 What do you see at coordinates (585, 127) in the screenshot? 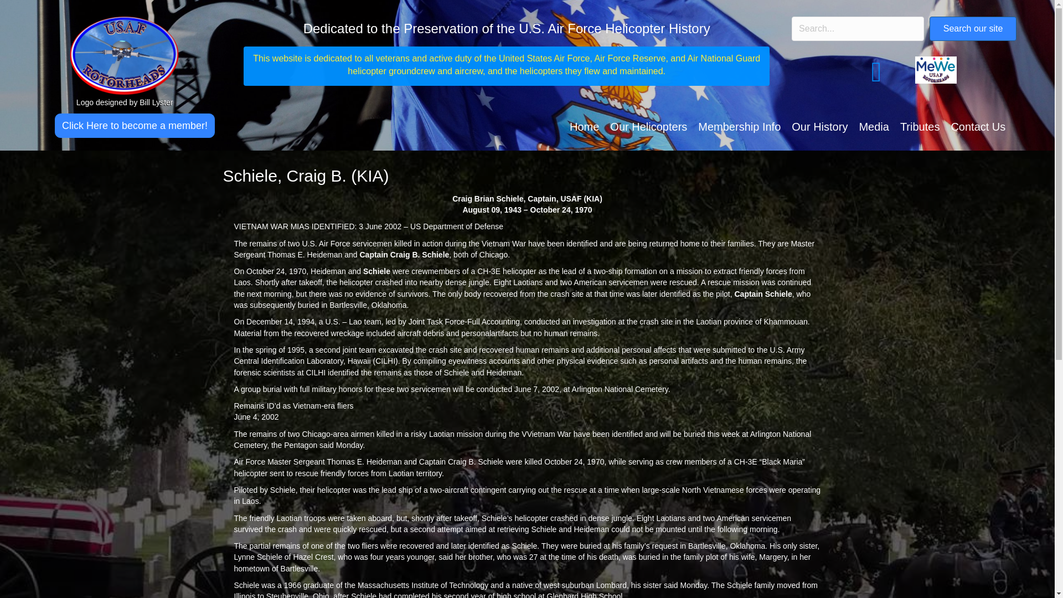
I see `Home` at bounding box center [585, 127].